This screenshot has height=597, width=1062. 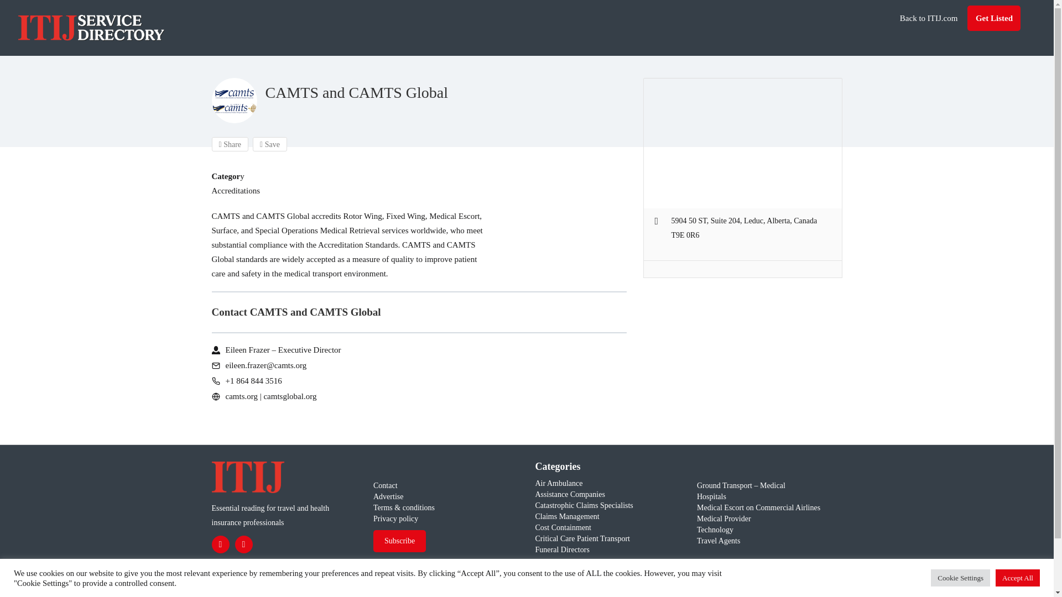 What do you see at coordinates (302, 366) in the screenshot?
I see `Submit` at bounding box center [302, 366].